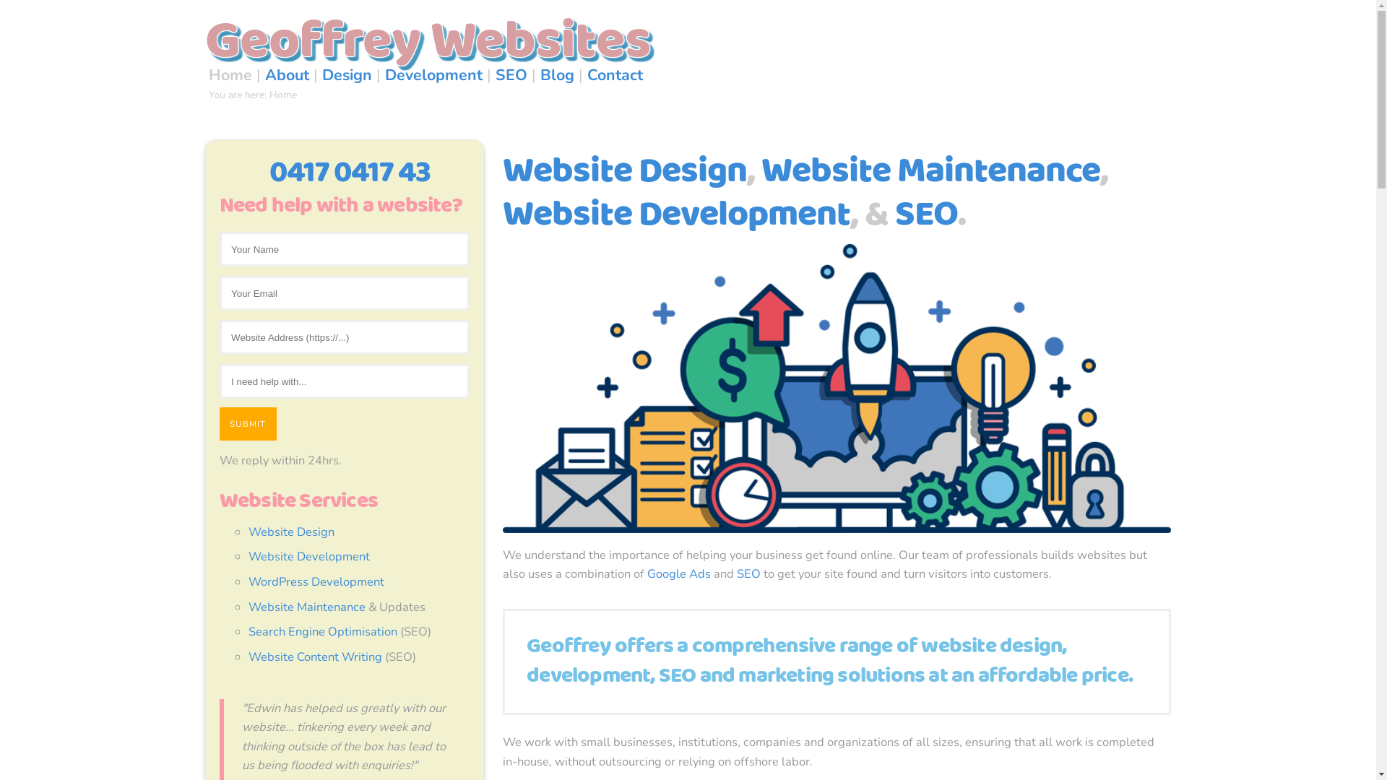 Image resolution: width=1387 pixels, height=780 pixels. Describe the element at coordinates (288, 75) in the screenshot. I see `About` at that location.